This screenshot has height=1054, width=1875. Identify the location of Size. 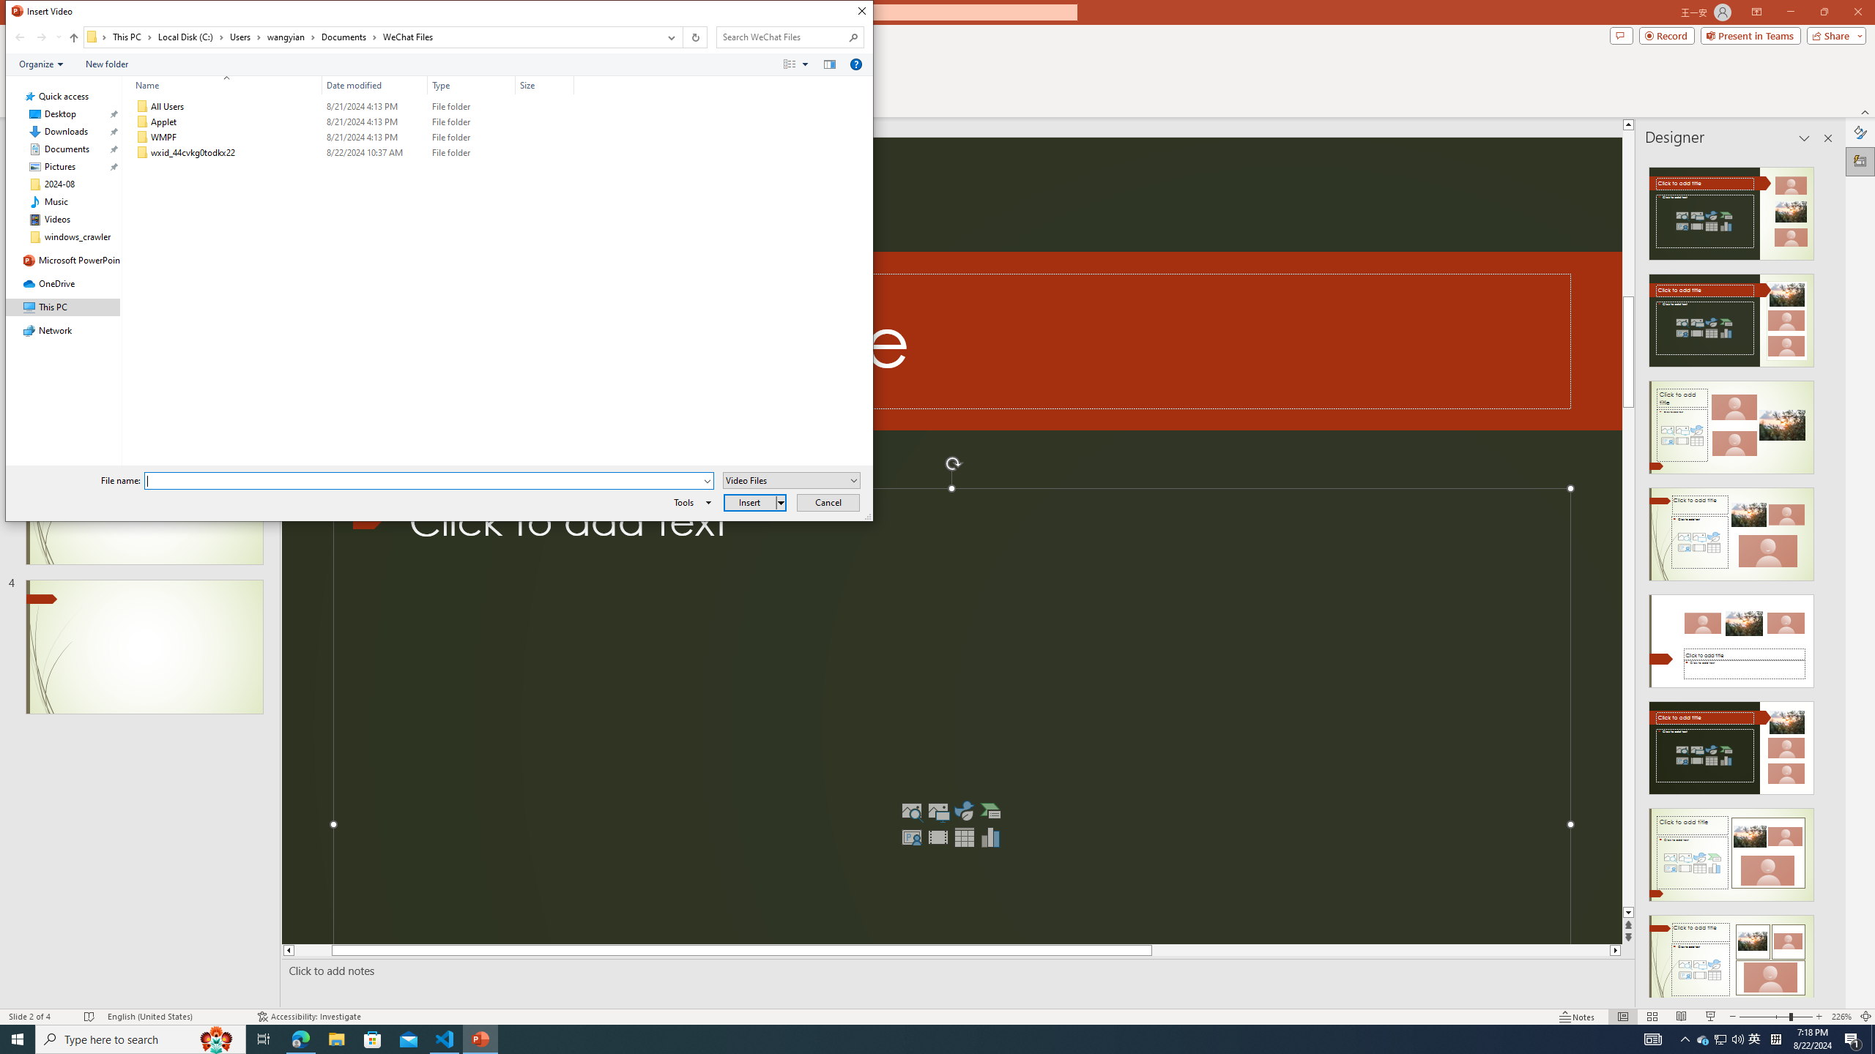
(545, 85).